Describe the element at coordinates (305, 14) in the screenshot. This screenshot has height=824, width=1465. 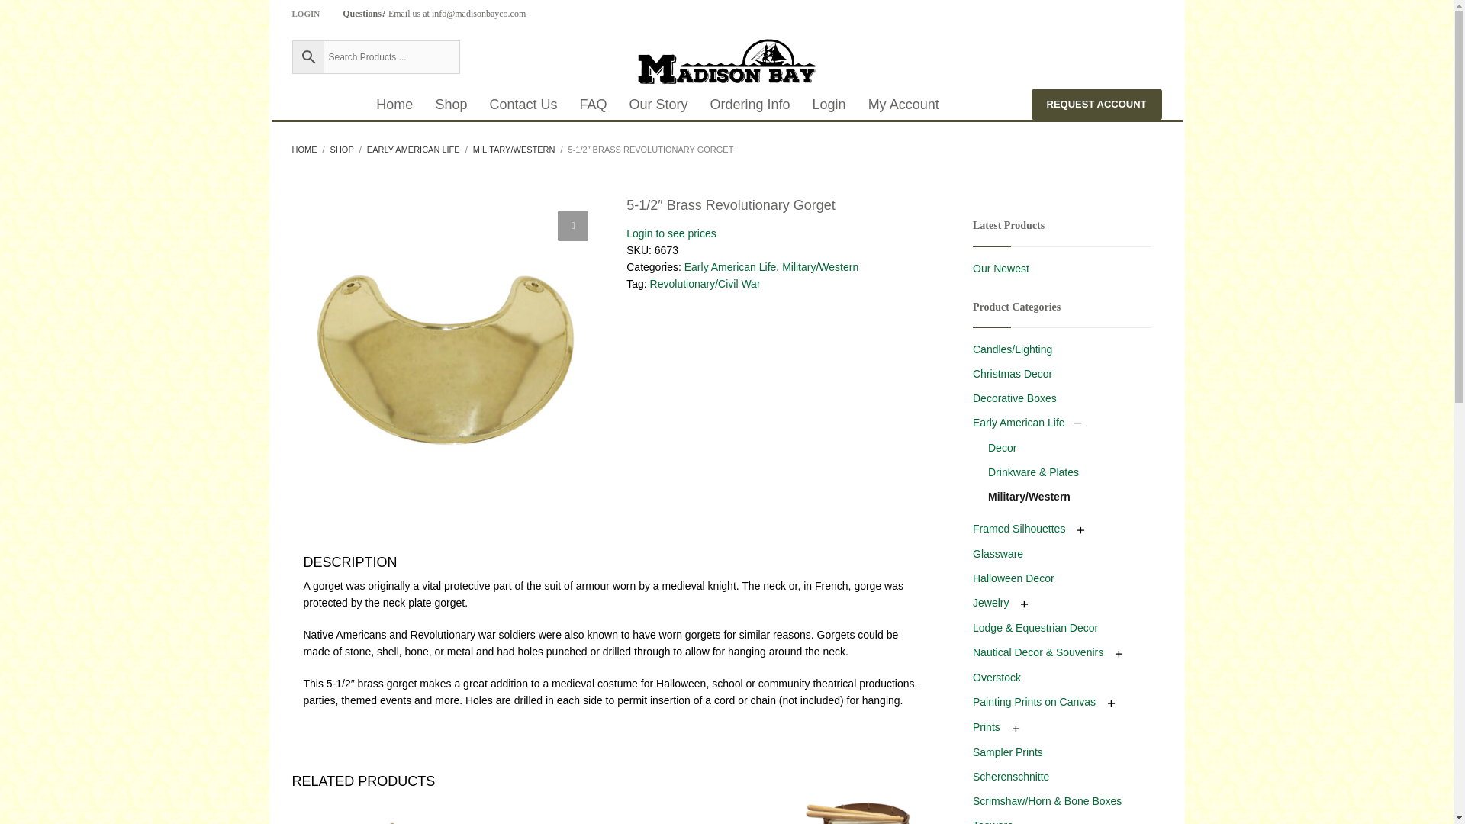
I see `LOGIN` at that location.